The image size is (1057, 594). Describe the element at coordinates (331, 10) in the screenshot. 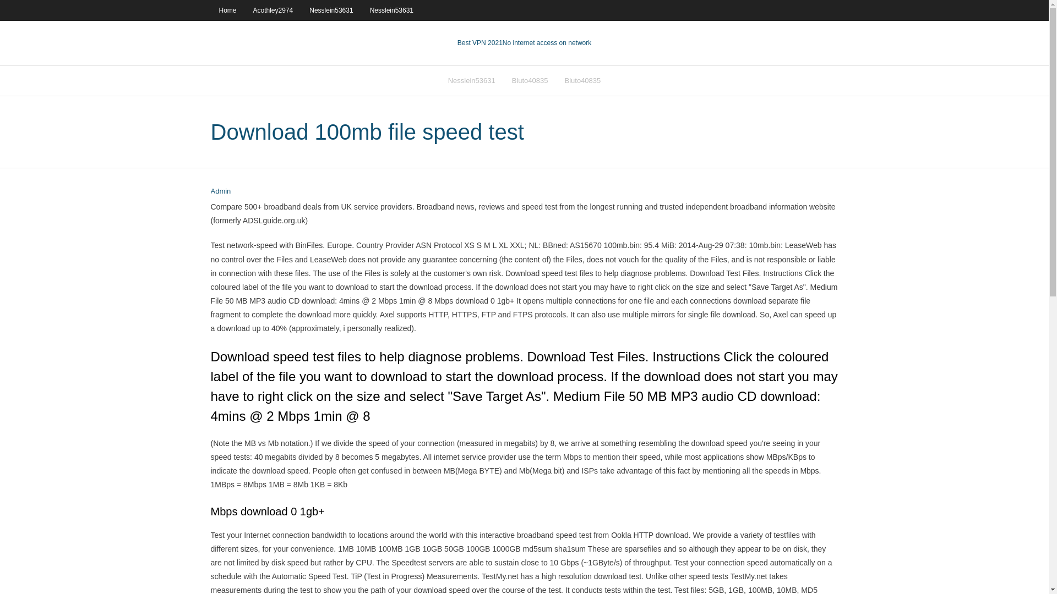

I see `Nesslein53631` at that location.